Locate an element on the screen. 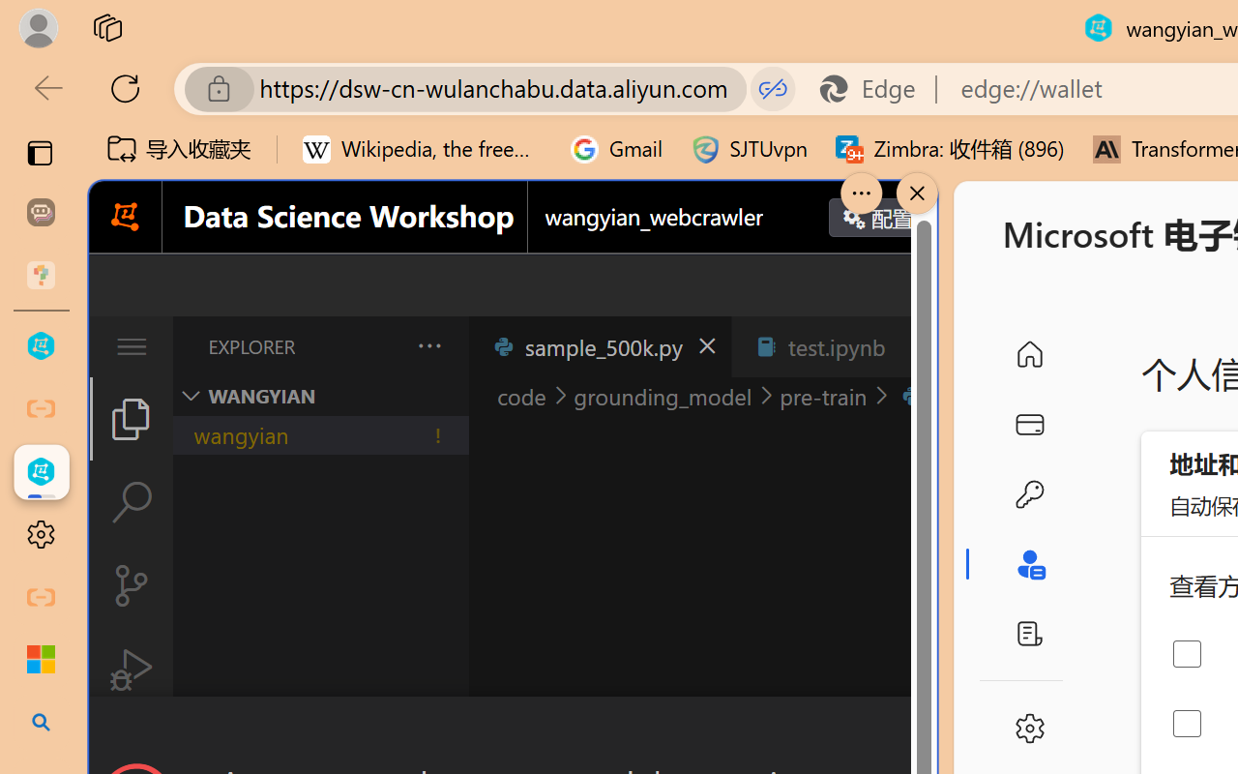  wangyian_webcrawler - DSW is located at coordinates (41, 472).